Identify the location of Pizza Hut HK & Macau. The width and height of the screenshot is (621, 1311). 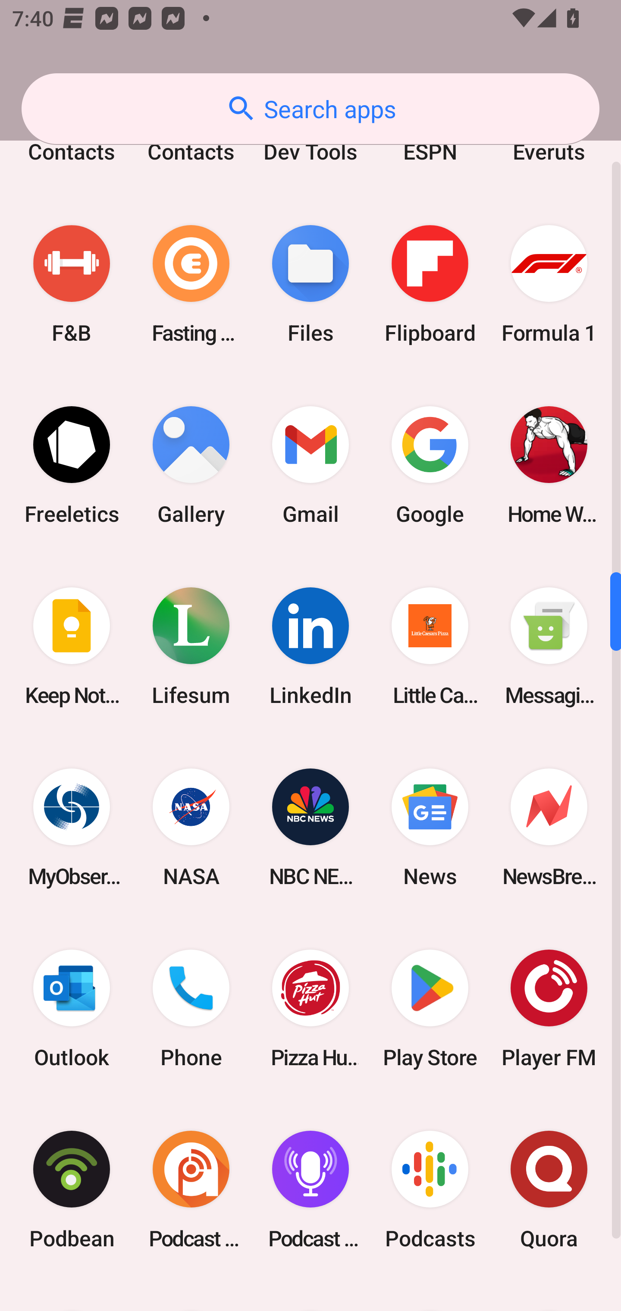
(310, 1008).